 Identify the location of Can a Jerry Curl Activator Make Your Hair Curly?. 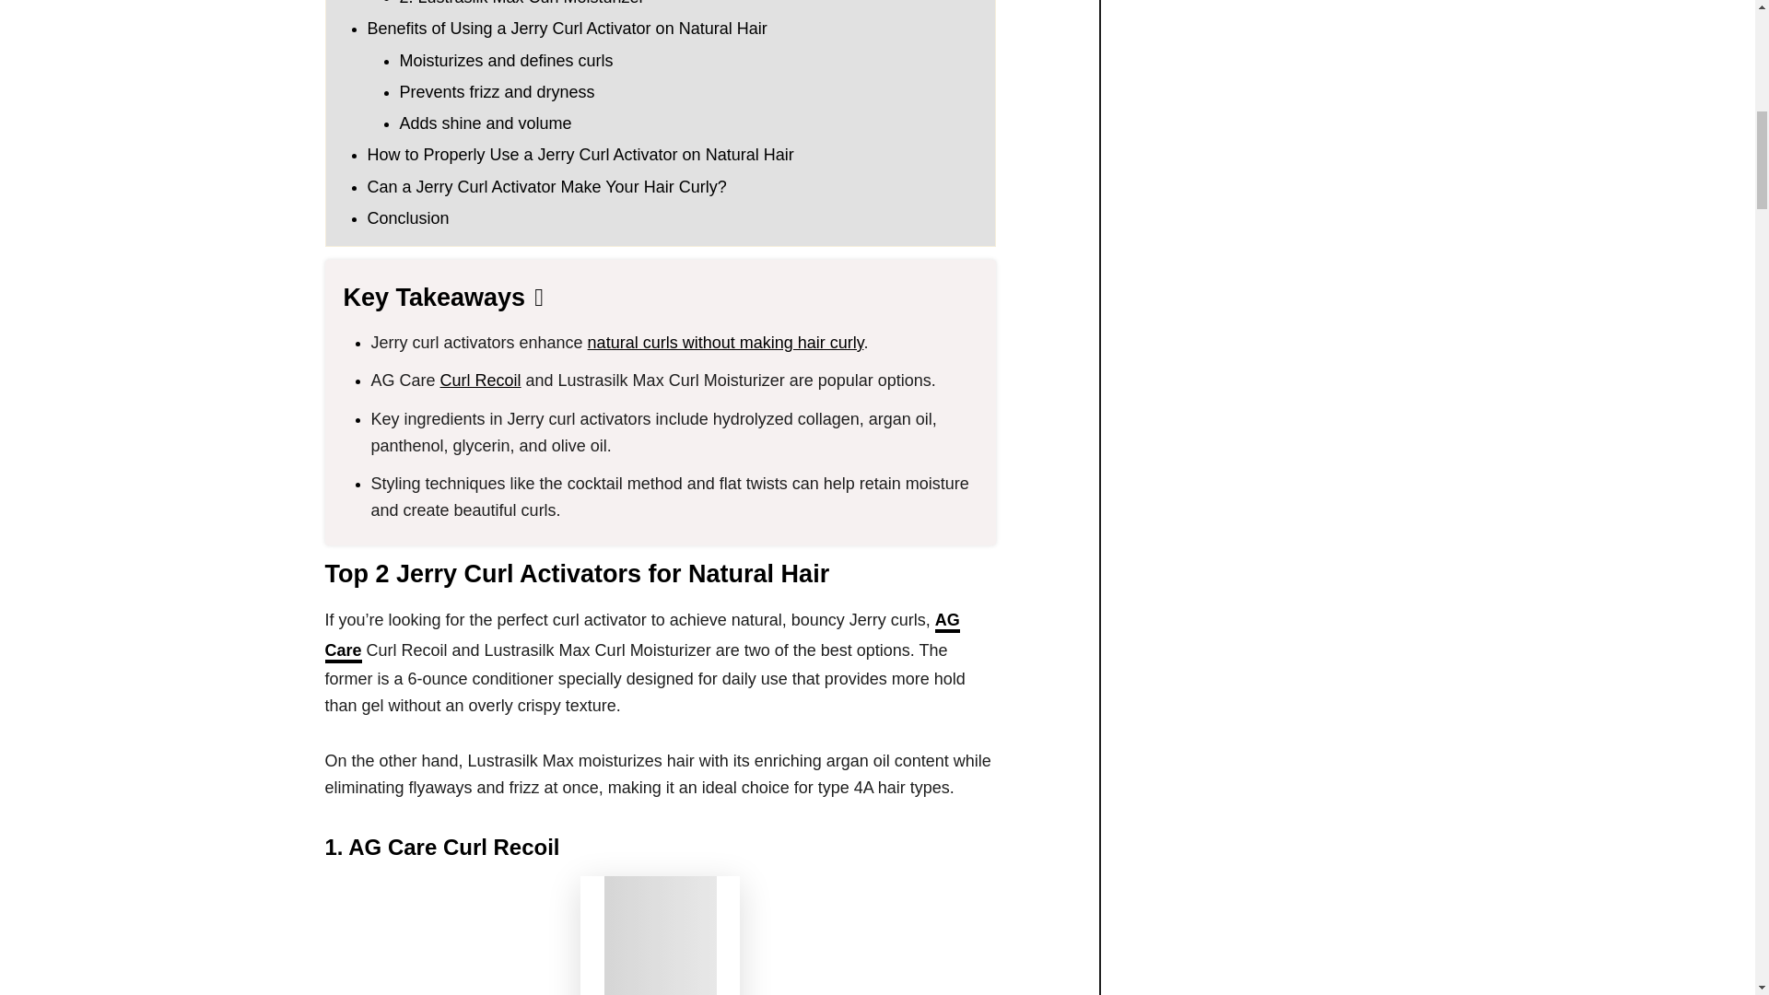
(545, 186).